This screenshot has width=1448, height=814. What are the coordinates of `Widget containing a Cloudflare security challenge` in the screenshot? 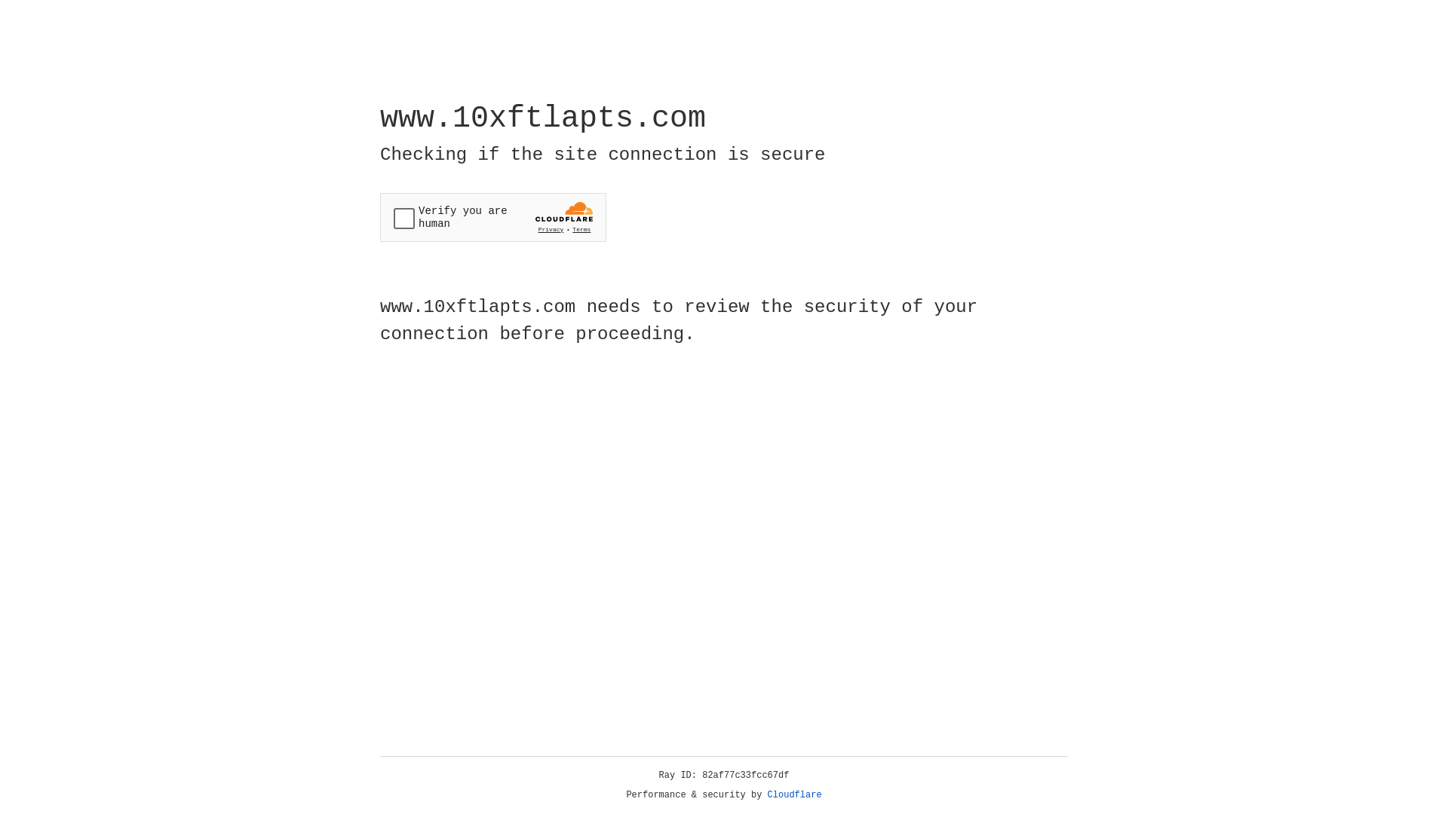 It's located at (493, 217).